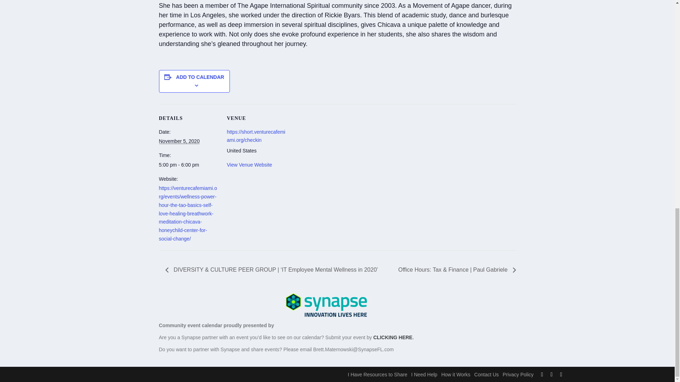 This screenshot has width=680, height=382. What do you see at coordinates (518, 374) in the screenshot?
I see `Privacy Policy` at bounding box center [518, 374].